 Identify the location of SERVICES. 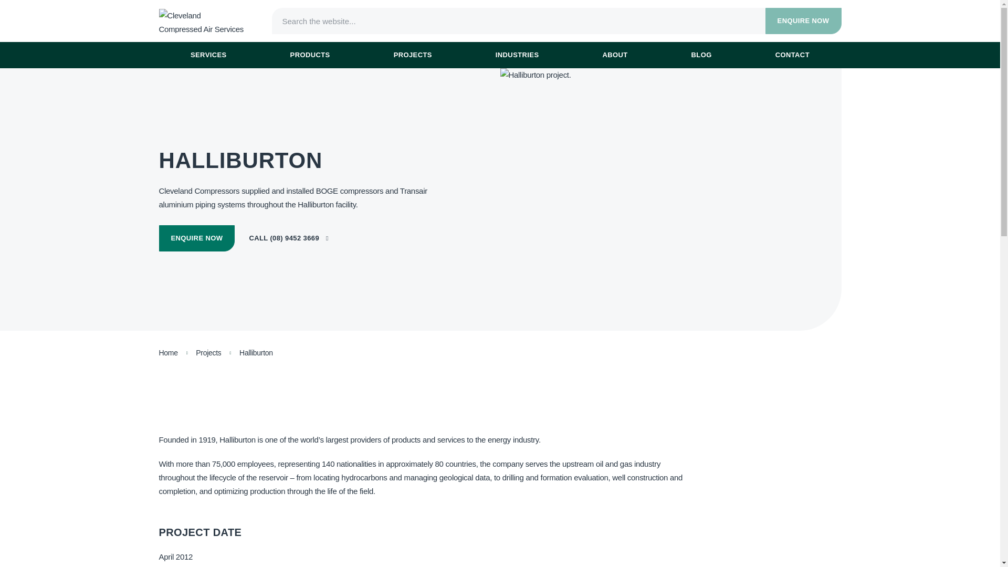
(208, 55).